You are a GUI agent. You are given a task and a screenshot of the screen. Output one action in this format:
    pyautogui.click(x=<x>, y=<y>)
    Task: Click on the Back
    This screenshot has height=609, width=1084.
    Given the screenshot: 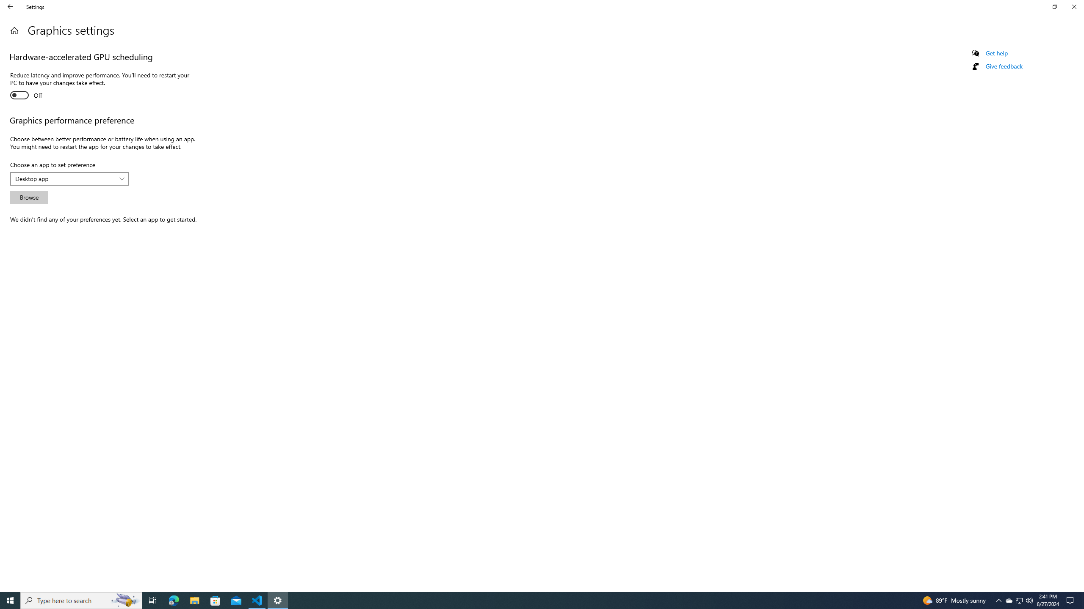 What is the action you would take?
    pyautogui.click(x=10, y=7)
    